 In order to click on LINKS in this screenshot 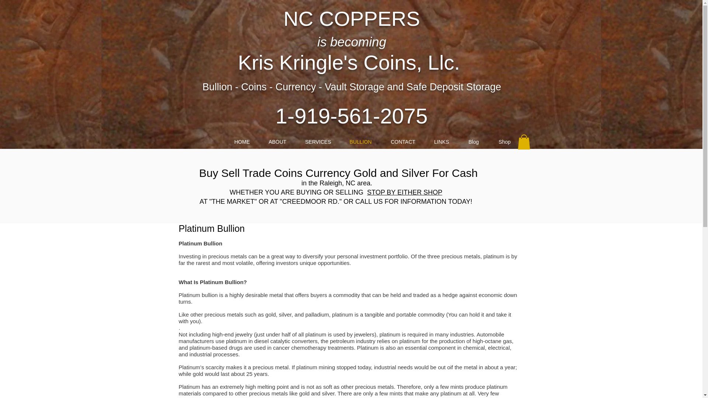, I will do `click(442, 142)`.